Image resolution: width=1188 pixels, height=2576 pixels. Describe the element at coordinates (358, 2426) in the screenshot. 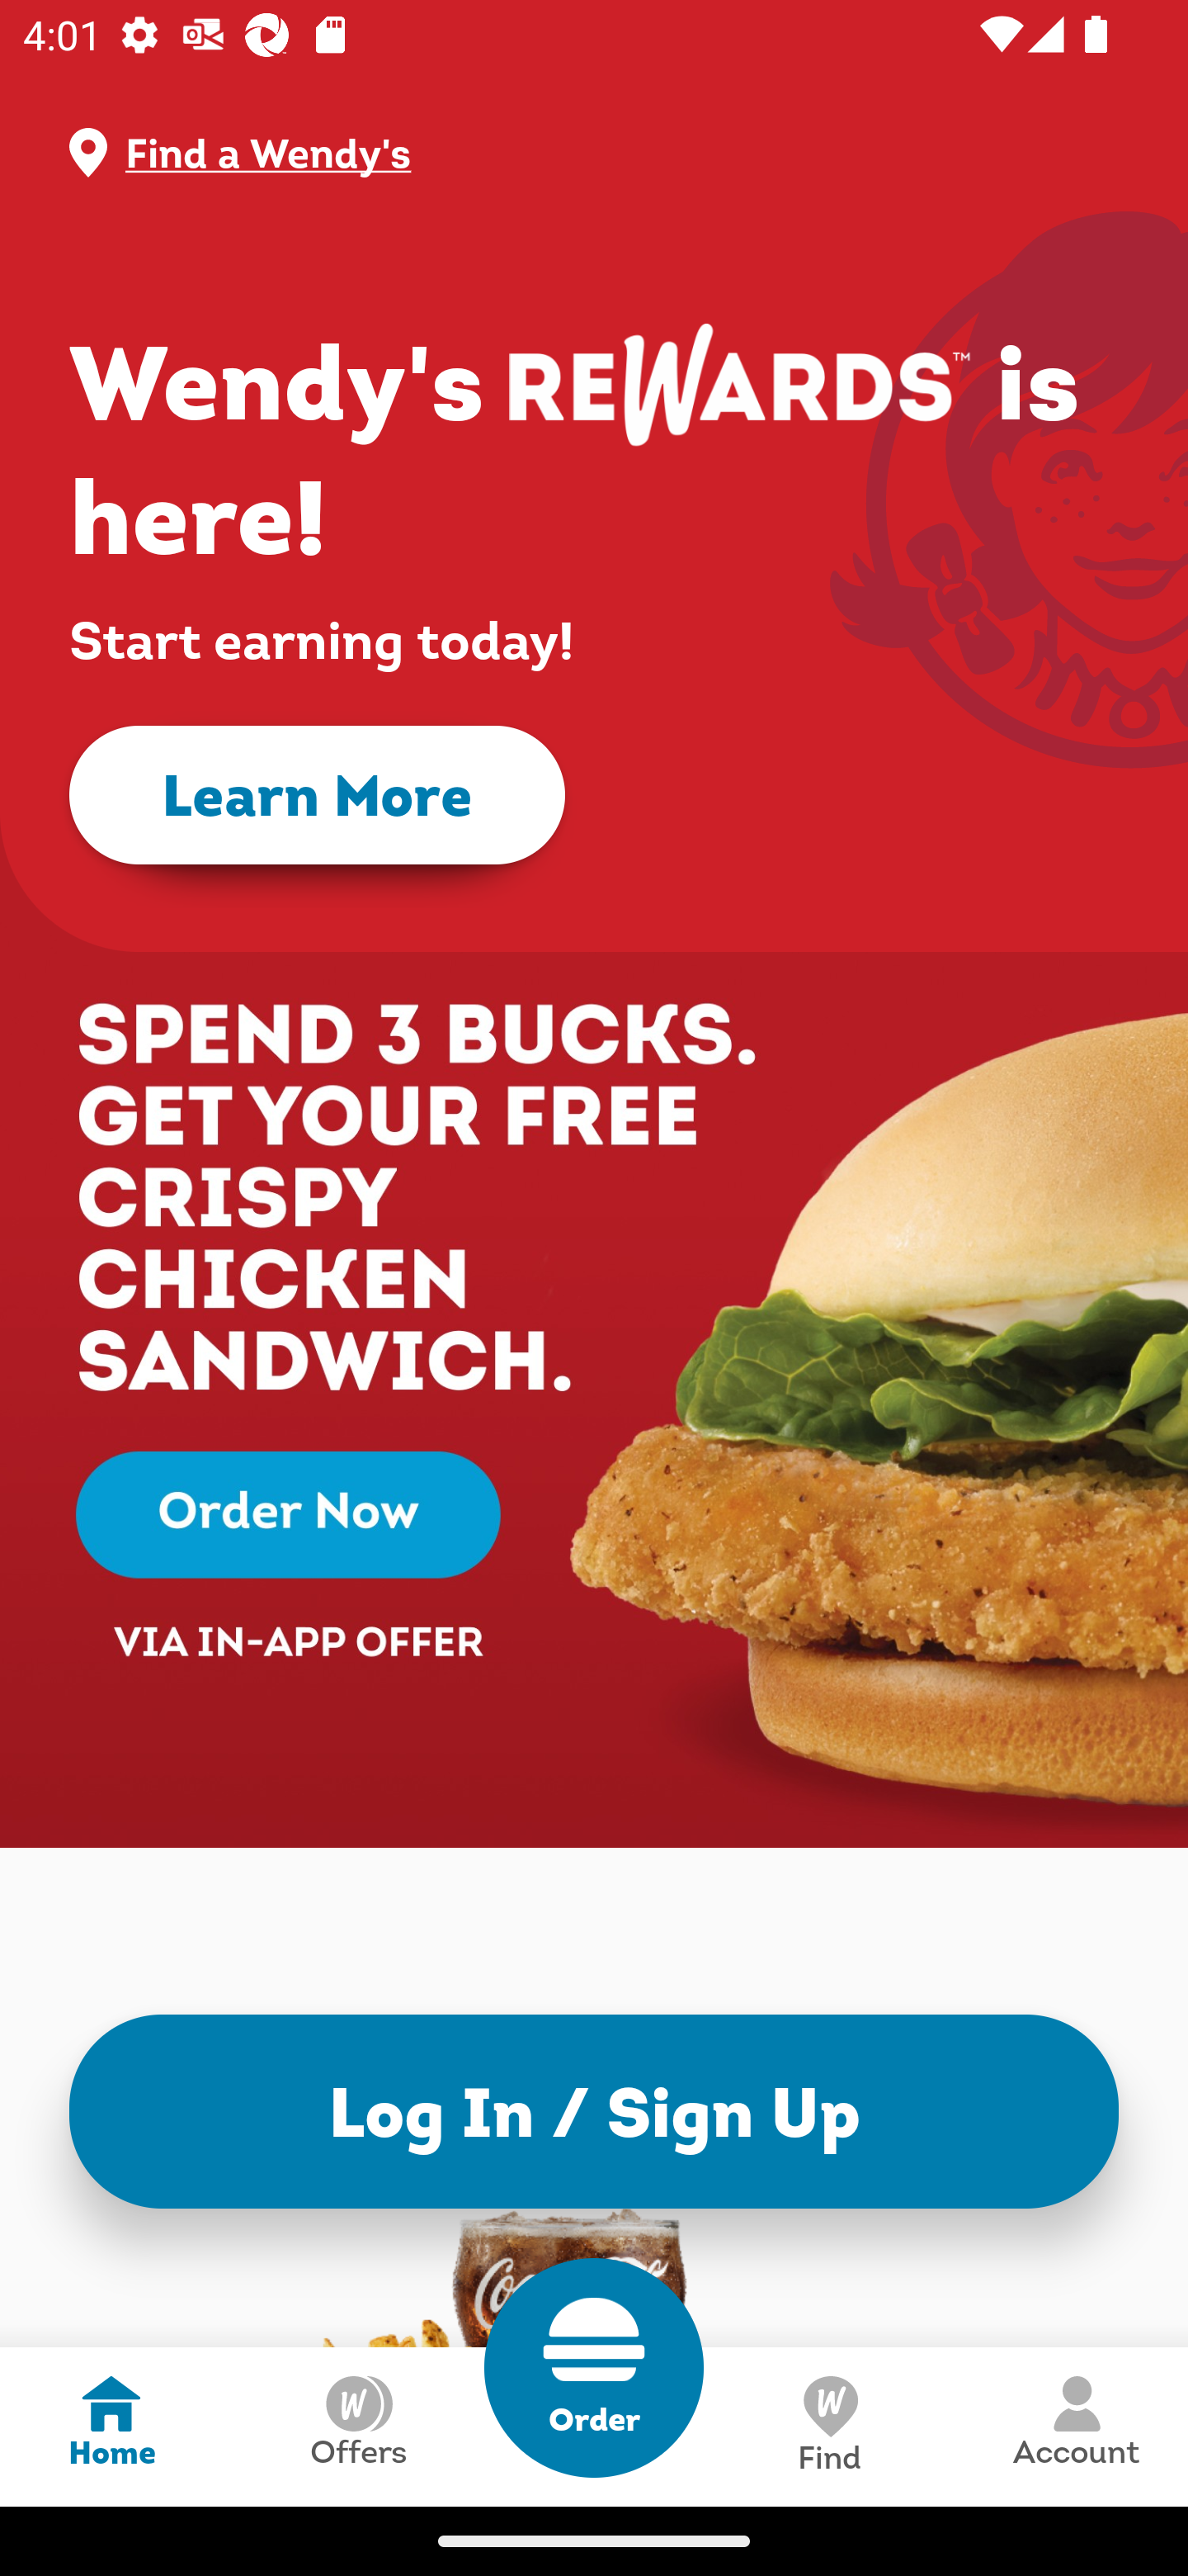

I see `Rewards,2 of 5 Offers Offers` at that location.